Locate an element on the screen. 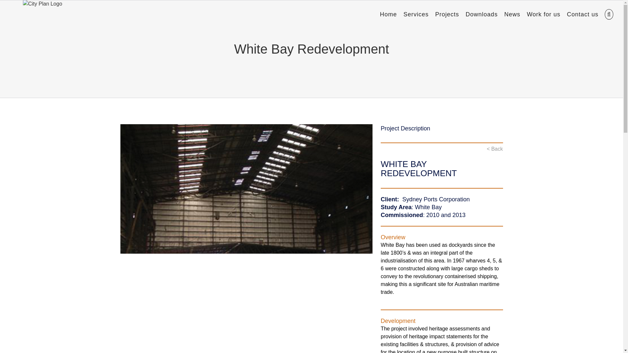  Contact us is located at coordinates (583, 14).